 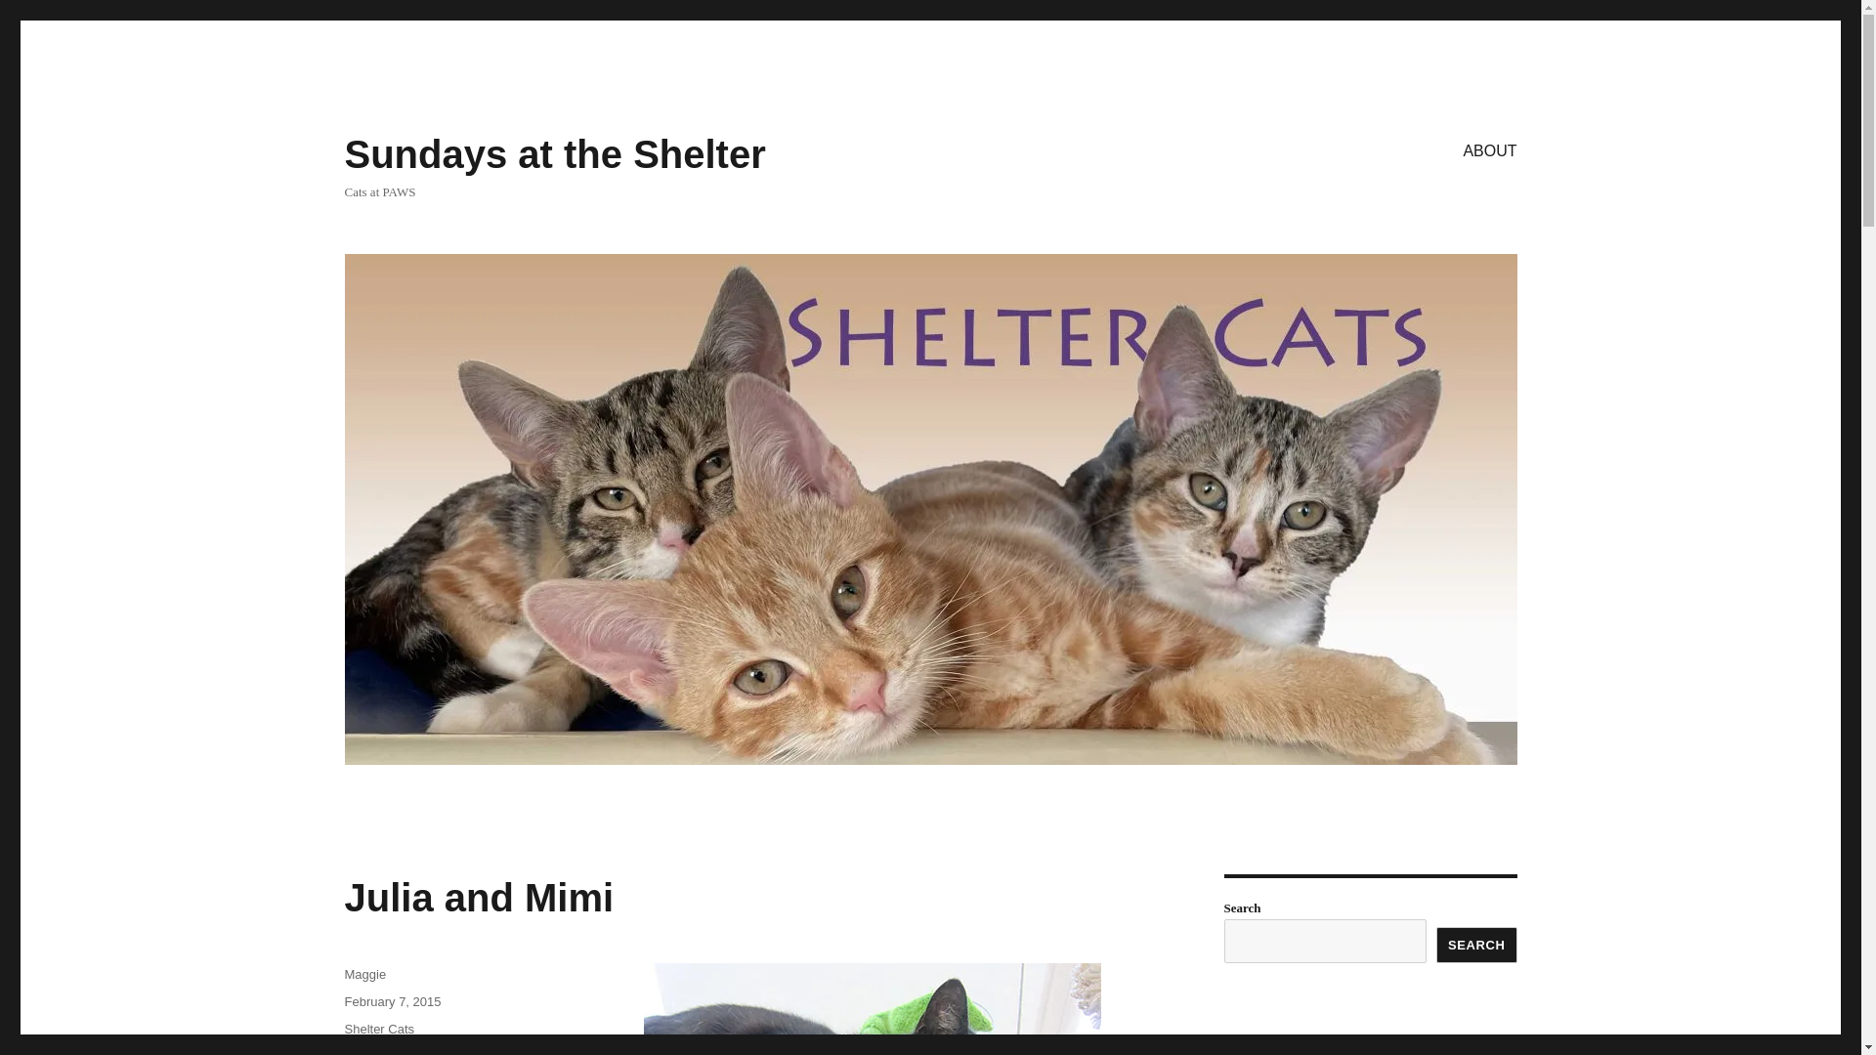 I want to click on PAWS animal shelter, so click(x=410, y=1051).